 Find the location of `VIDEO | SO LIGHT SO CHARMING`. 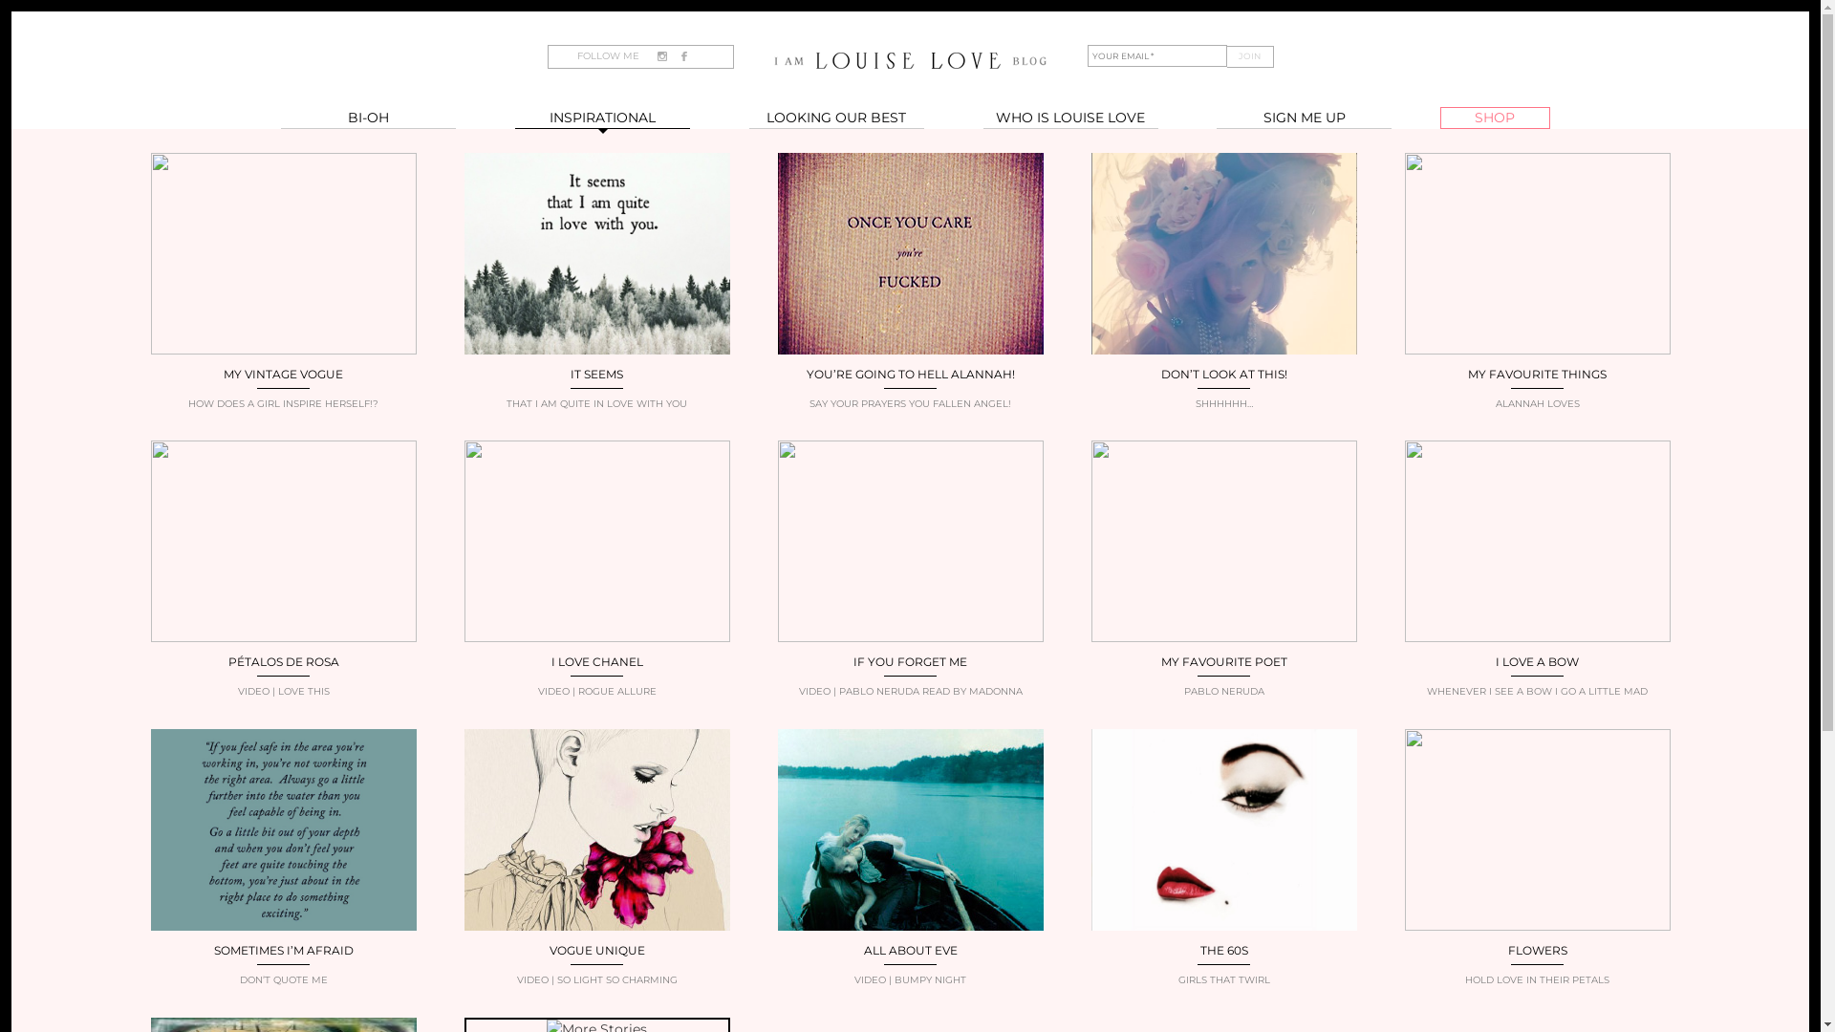

VIDEO | SO LIGHT SO CHARMING is located at coordinates (597, 979).